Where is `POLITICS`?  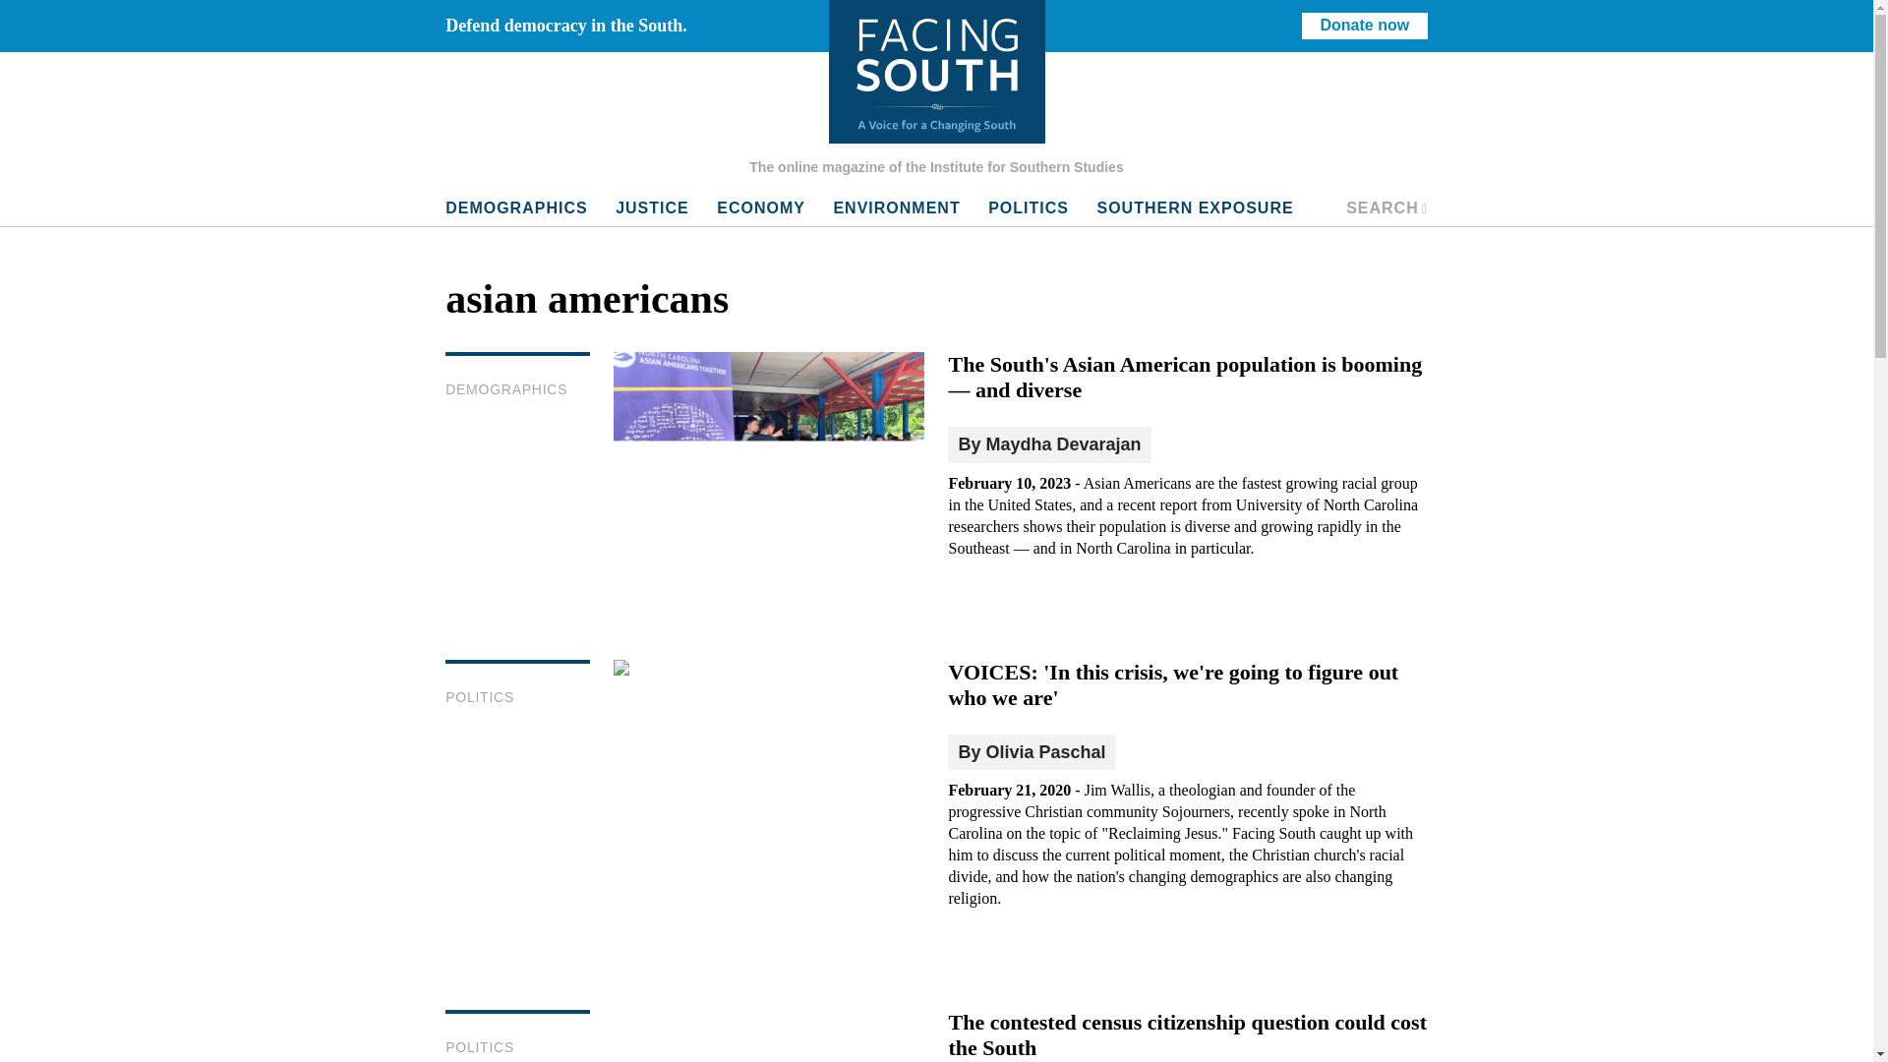
POLITICS is located at coordinates (480, 1047).